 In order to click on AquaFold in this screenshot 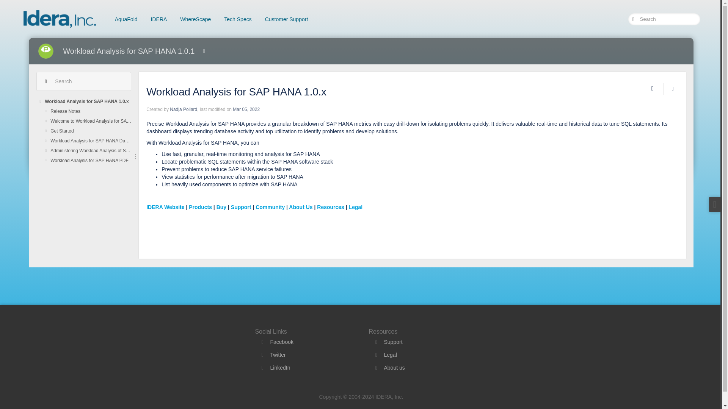, I will do `click(126, 19)`.